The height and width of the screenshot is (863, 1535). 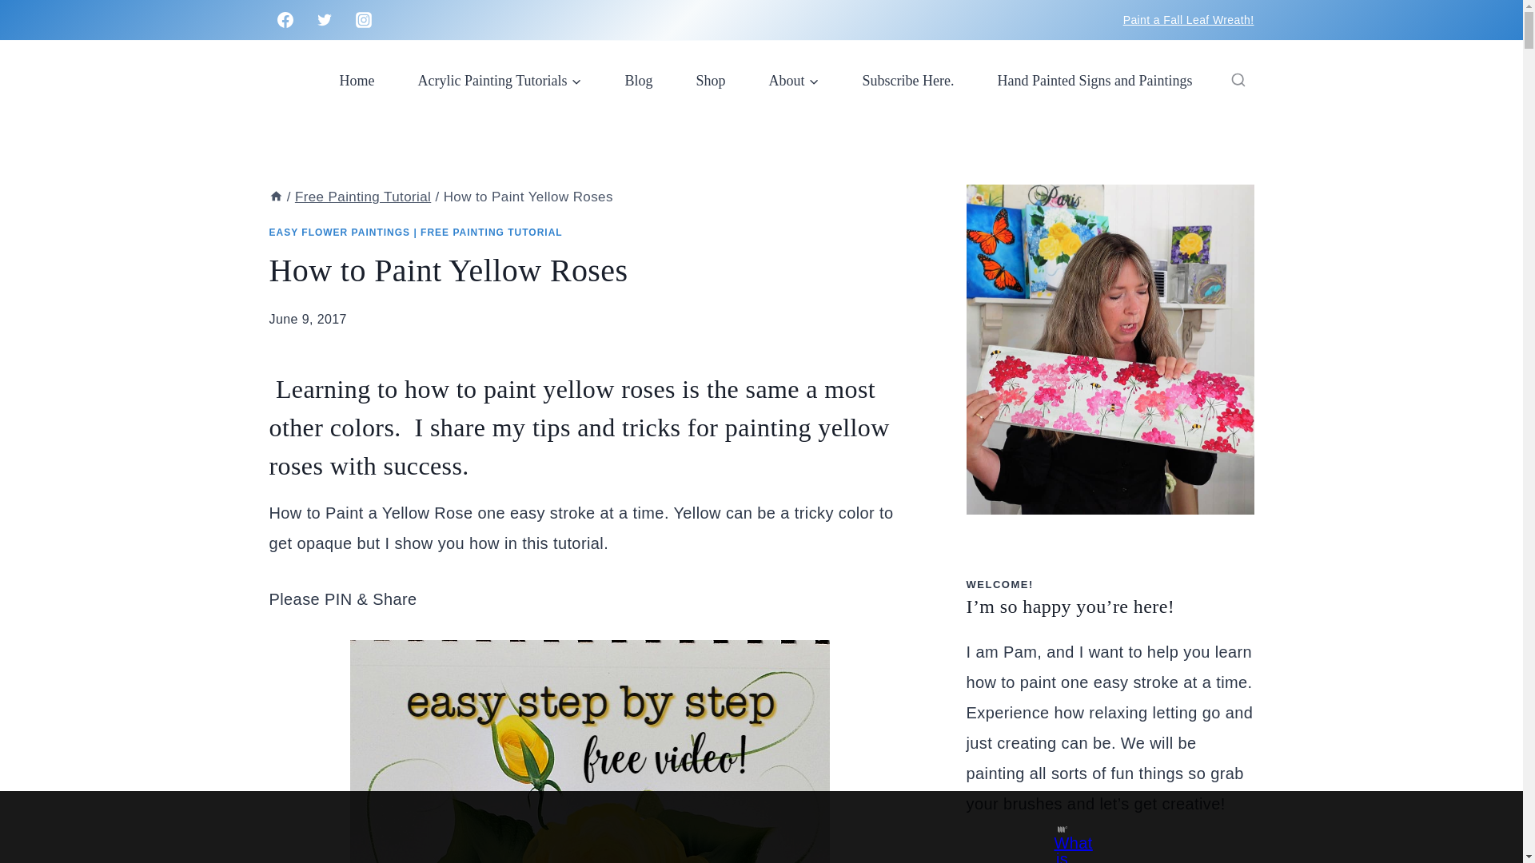 I want to click on Hand Painted Signs and Paintings, so click(x=1094, y=80).